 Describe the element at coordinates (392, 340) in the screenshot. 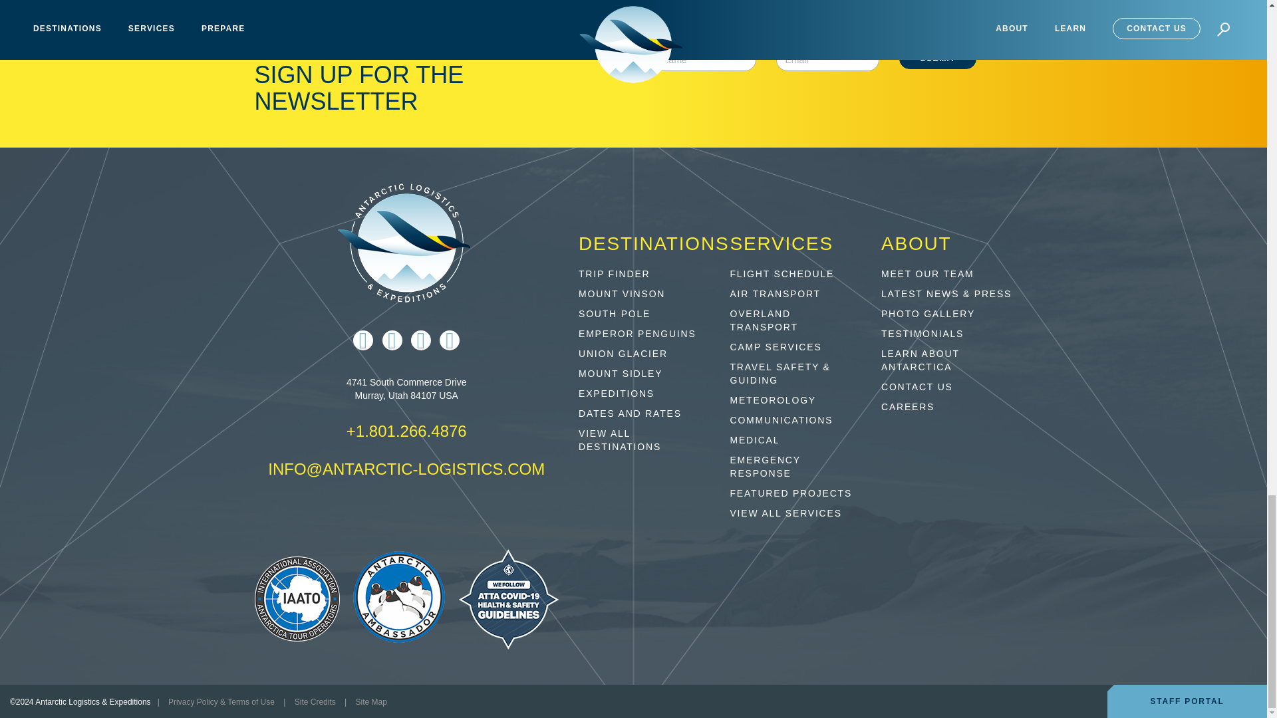

I see `Follow ALE on instagram` at that location.